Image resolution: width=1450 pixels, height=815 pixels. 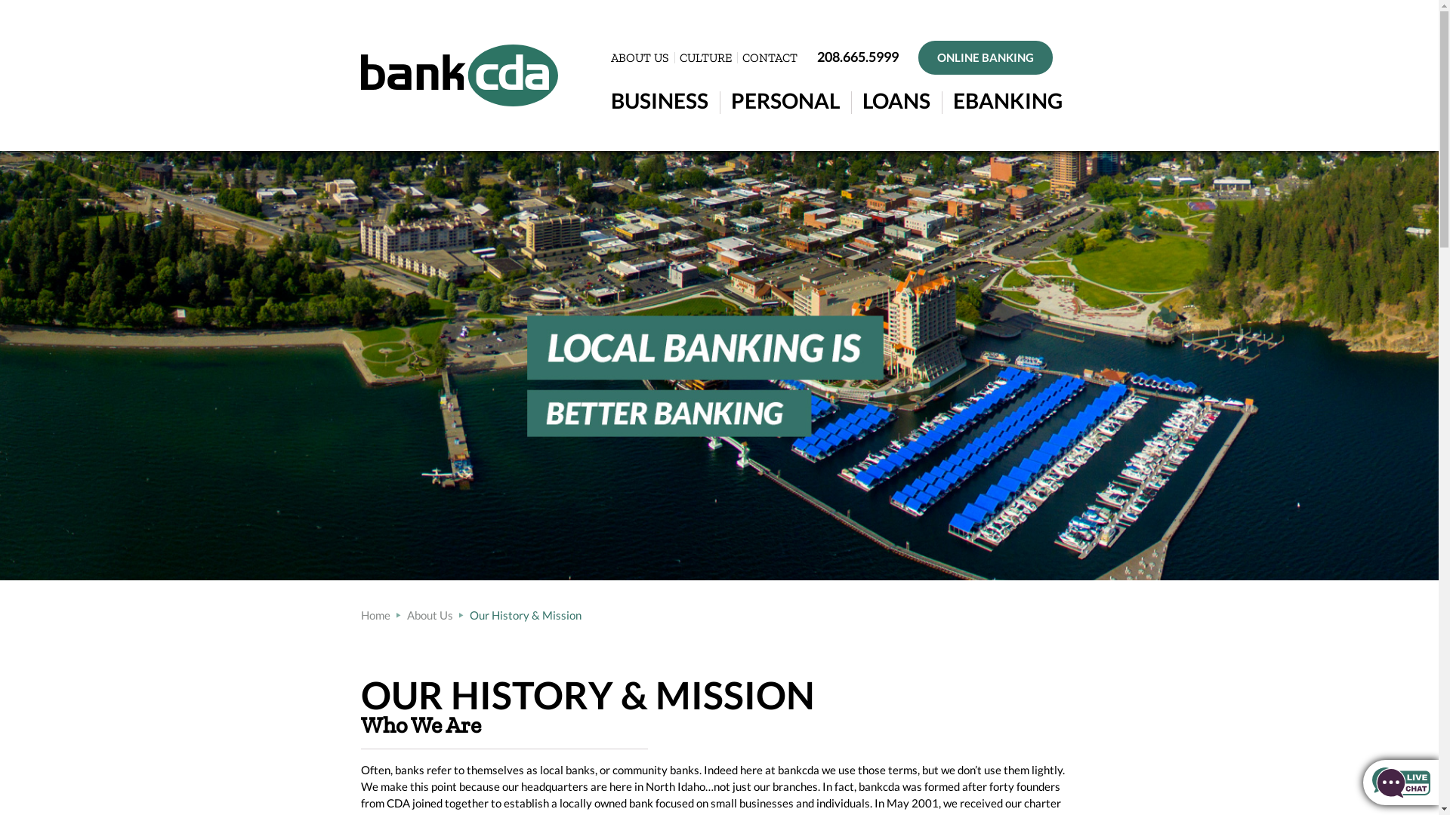 I want to click on EBANKING, so click(x=1007, y=100).